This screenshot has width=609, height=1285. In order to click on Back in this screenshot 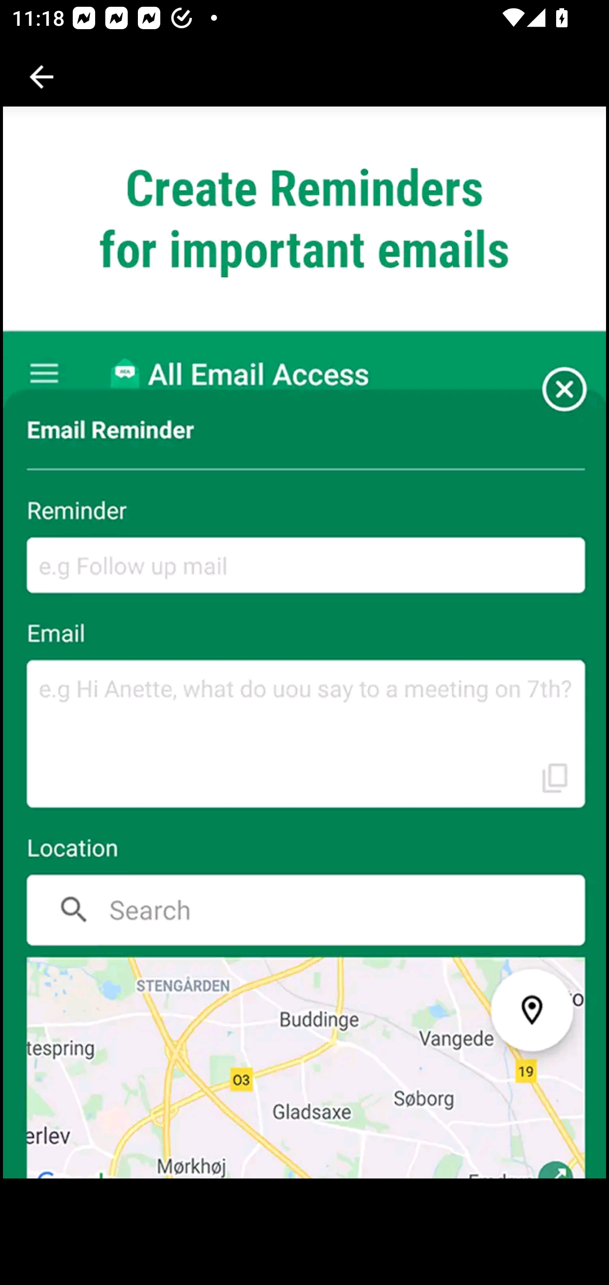, I will do `click(41, 77)`.